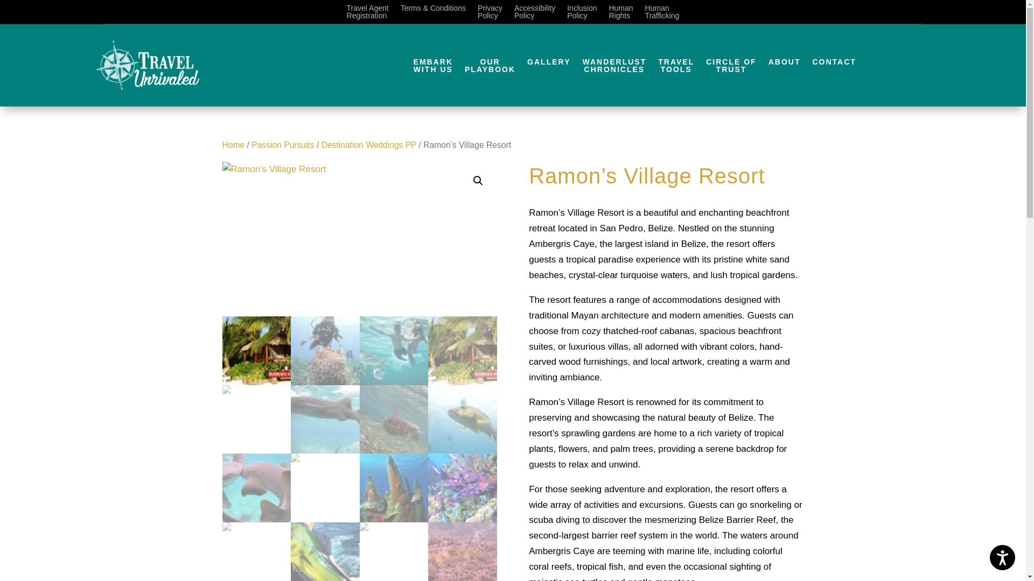 The height and width of the screenshot is (581, 1034). Describe the element at coordinates (433, 68) in the screenshot. I see `Passion Pursuits` at that location.